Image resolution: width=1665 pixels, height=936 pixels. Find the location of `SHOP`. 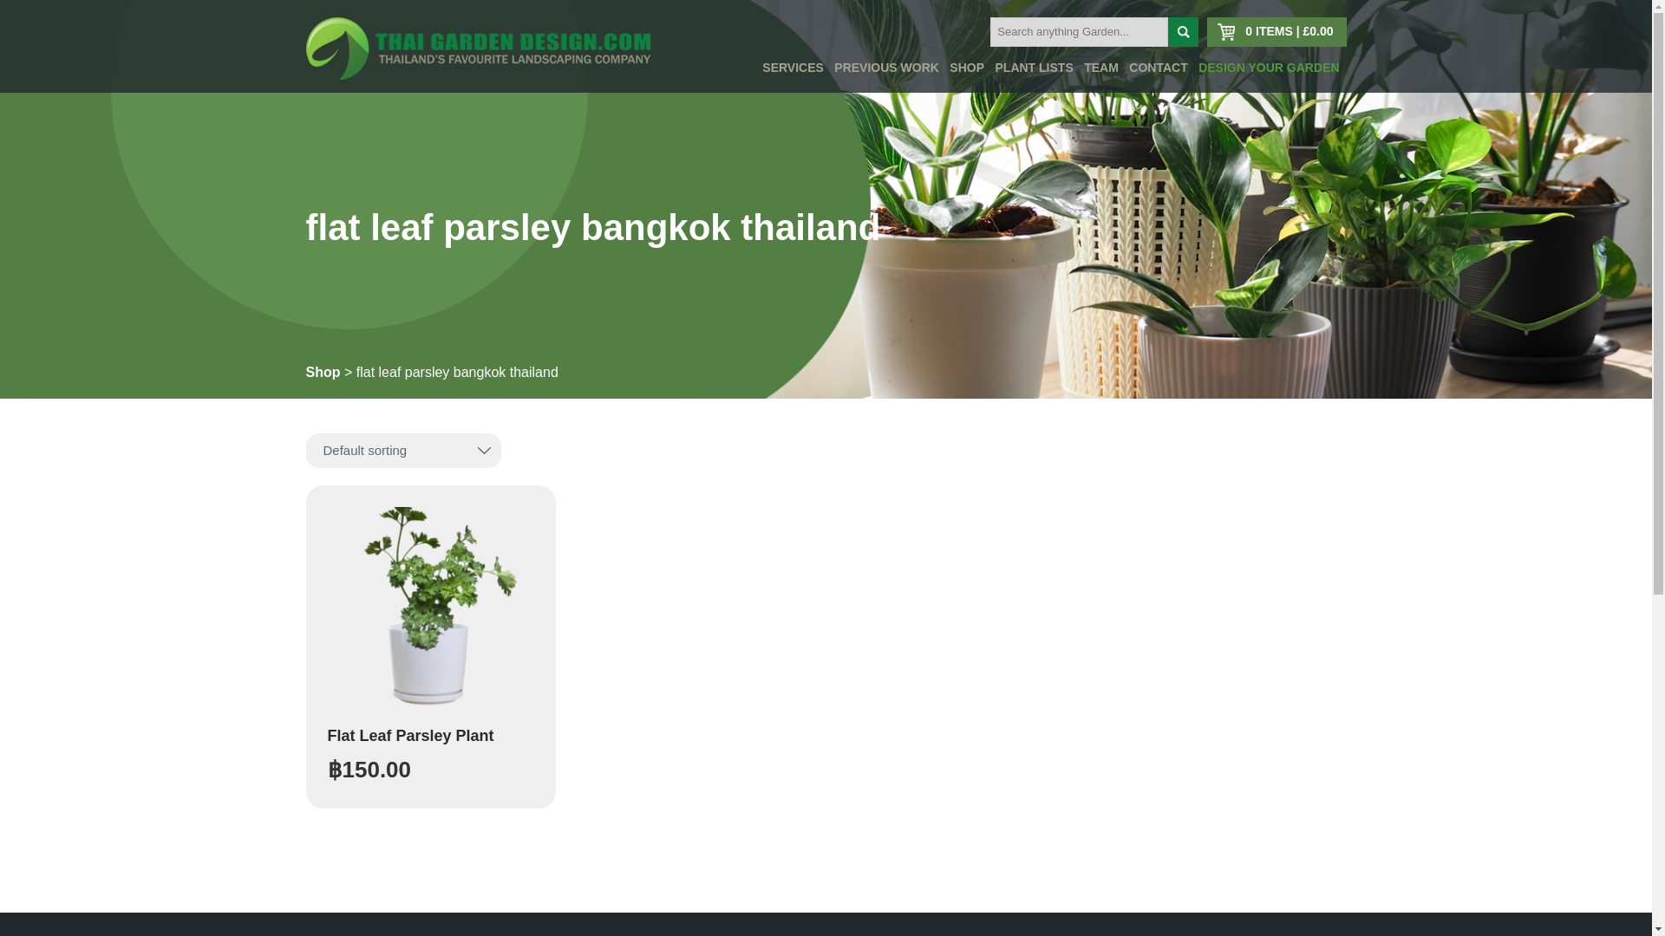

SHOP is located at coordinates (966, 68).